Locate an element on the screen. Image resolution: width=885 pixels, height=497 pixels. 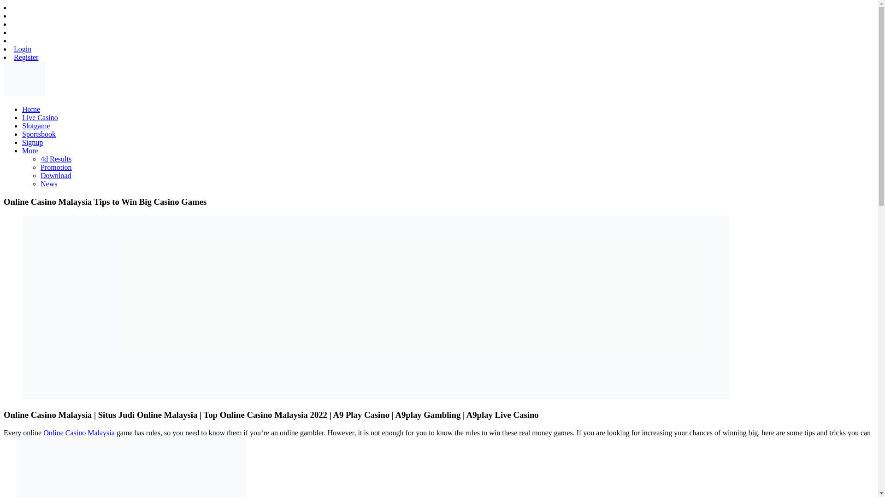
More is located at coordinates (30, 150).